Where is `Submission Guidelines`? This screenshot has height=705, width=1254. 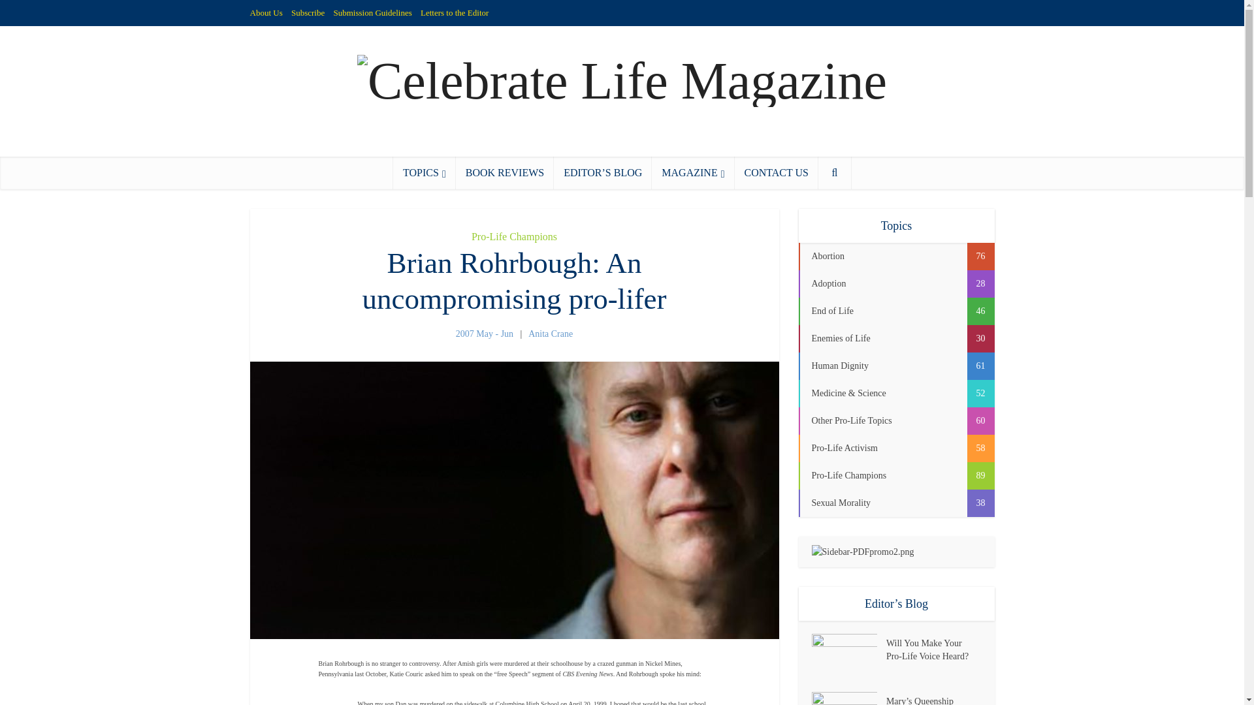 Submission Guidelines is located at coordinates (372, 12).